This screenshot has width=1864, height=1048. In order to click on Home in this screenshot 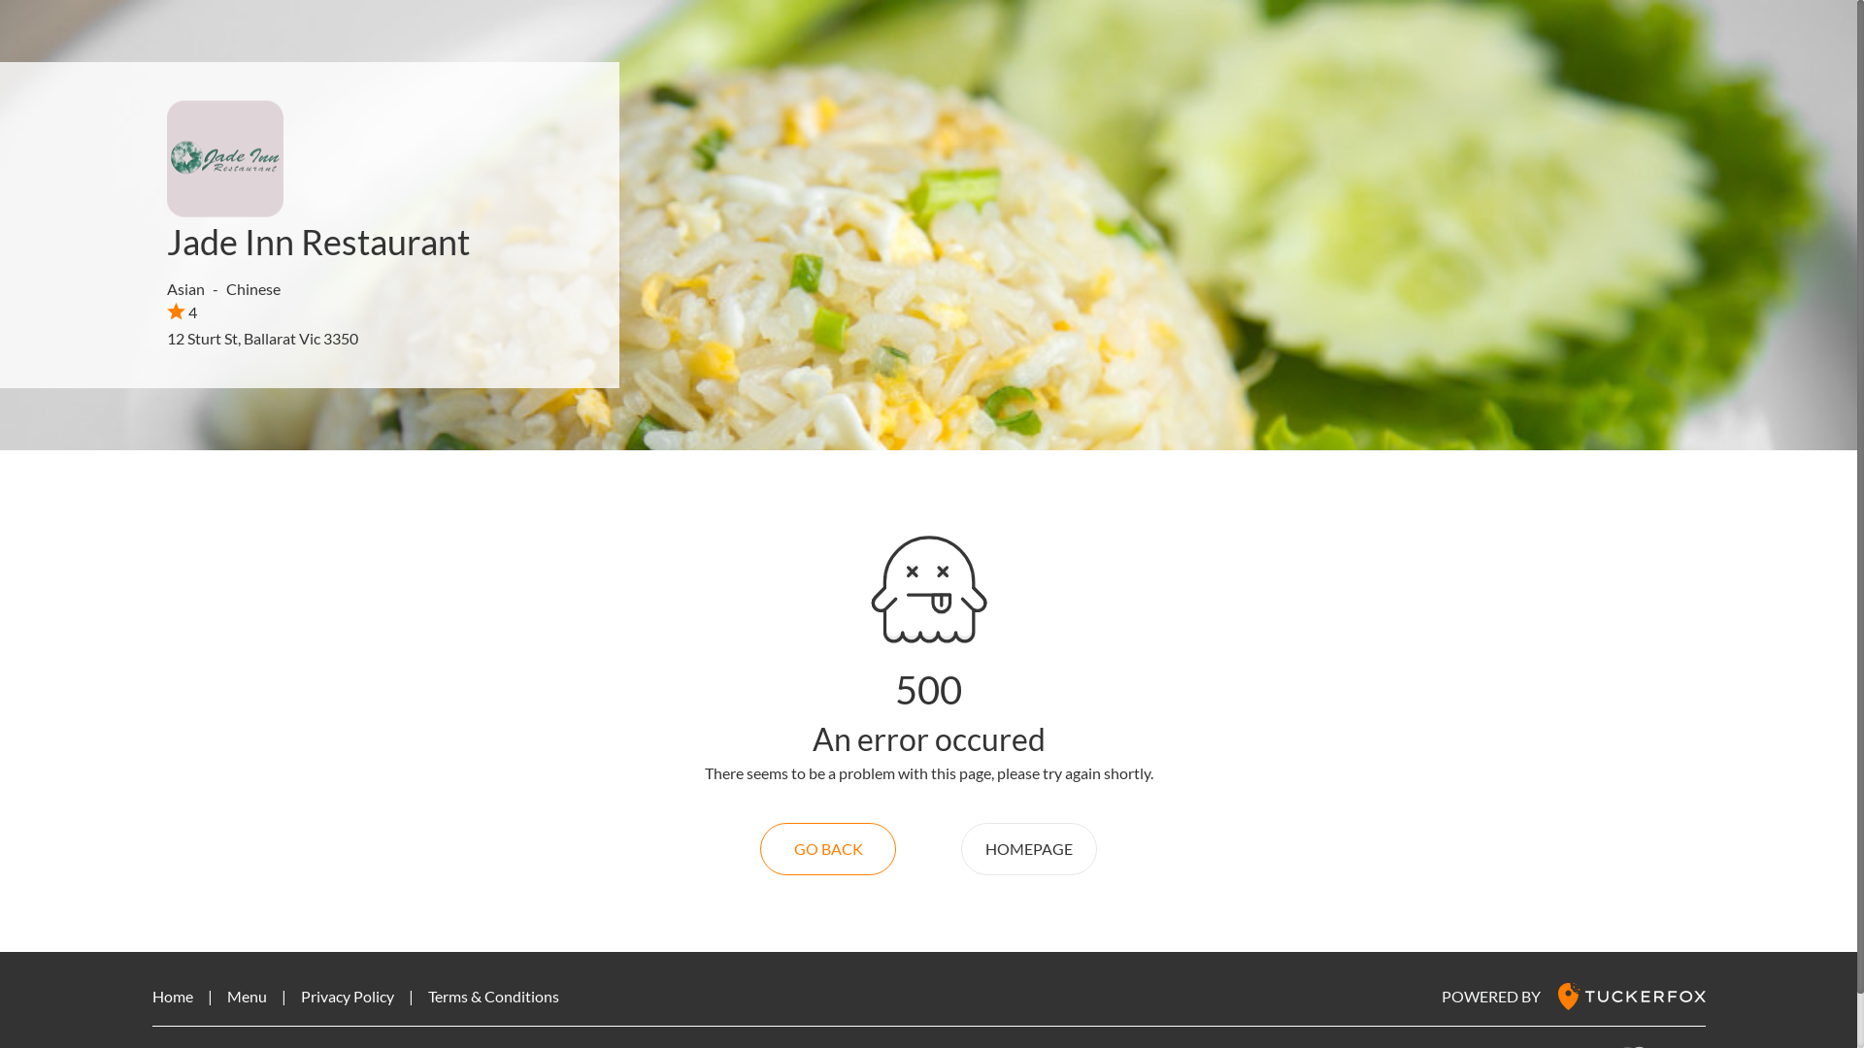, I will do `click(172, 996)`.